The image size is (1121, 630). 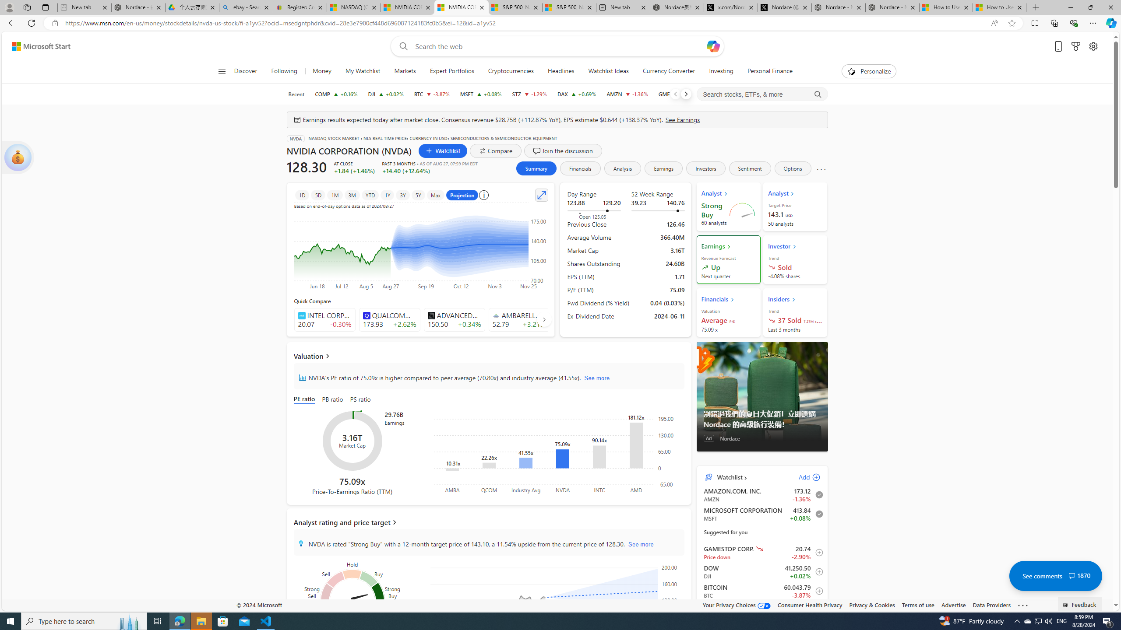 I want to click on AMZN AMAZON.COM, INC. decrease 173.12 -2.38 -1.36%, so click(x=627, y=94).